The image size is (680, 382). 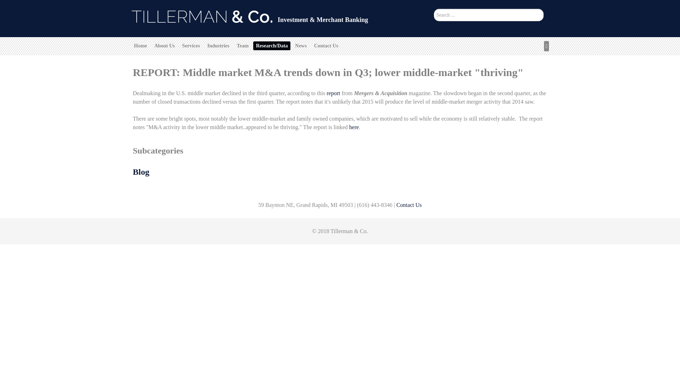 I want to click on report, so click(x=333, y=93).